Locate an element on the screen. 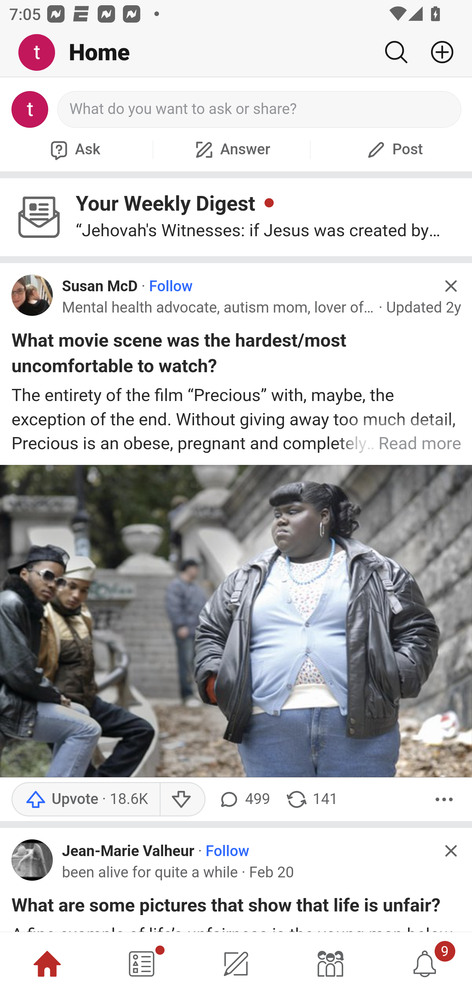  Me is located at coordinates (41, 53).